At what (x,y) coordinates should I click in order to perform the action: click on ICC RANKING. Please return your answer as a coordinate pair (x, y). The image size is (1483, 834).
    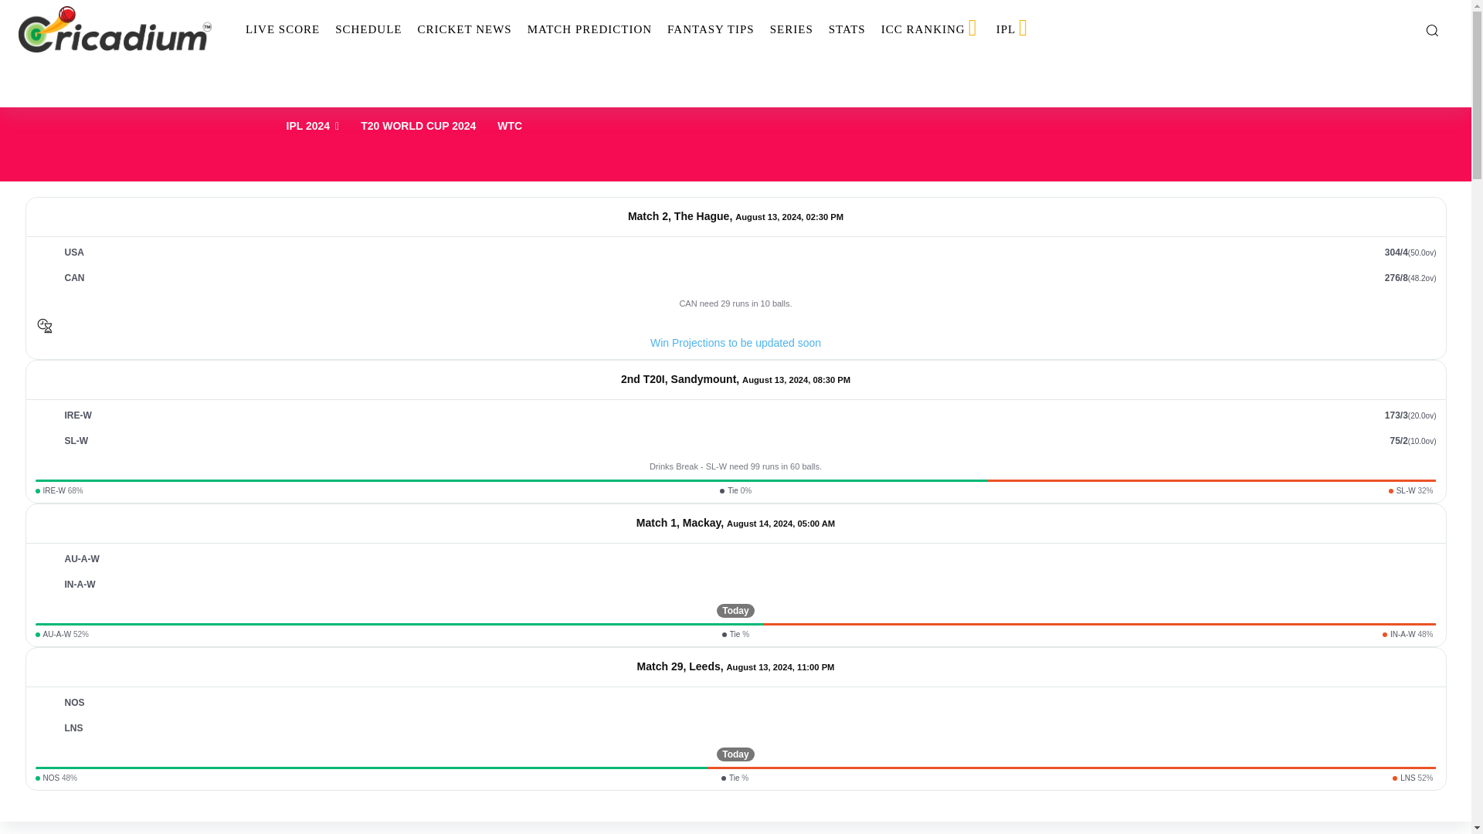
    Looking at the image, I should click on (931, 29).